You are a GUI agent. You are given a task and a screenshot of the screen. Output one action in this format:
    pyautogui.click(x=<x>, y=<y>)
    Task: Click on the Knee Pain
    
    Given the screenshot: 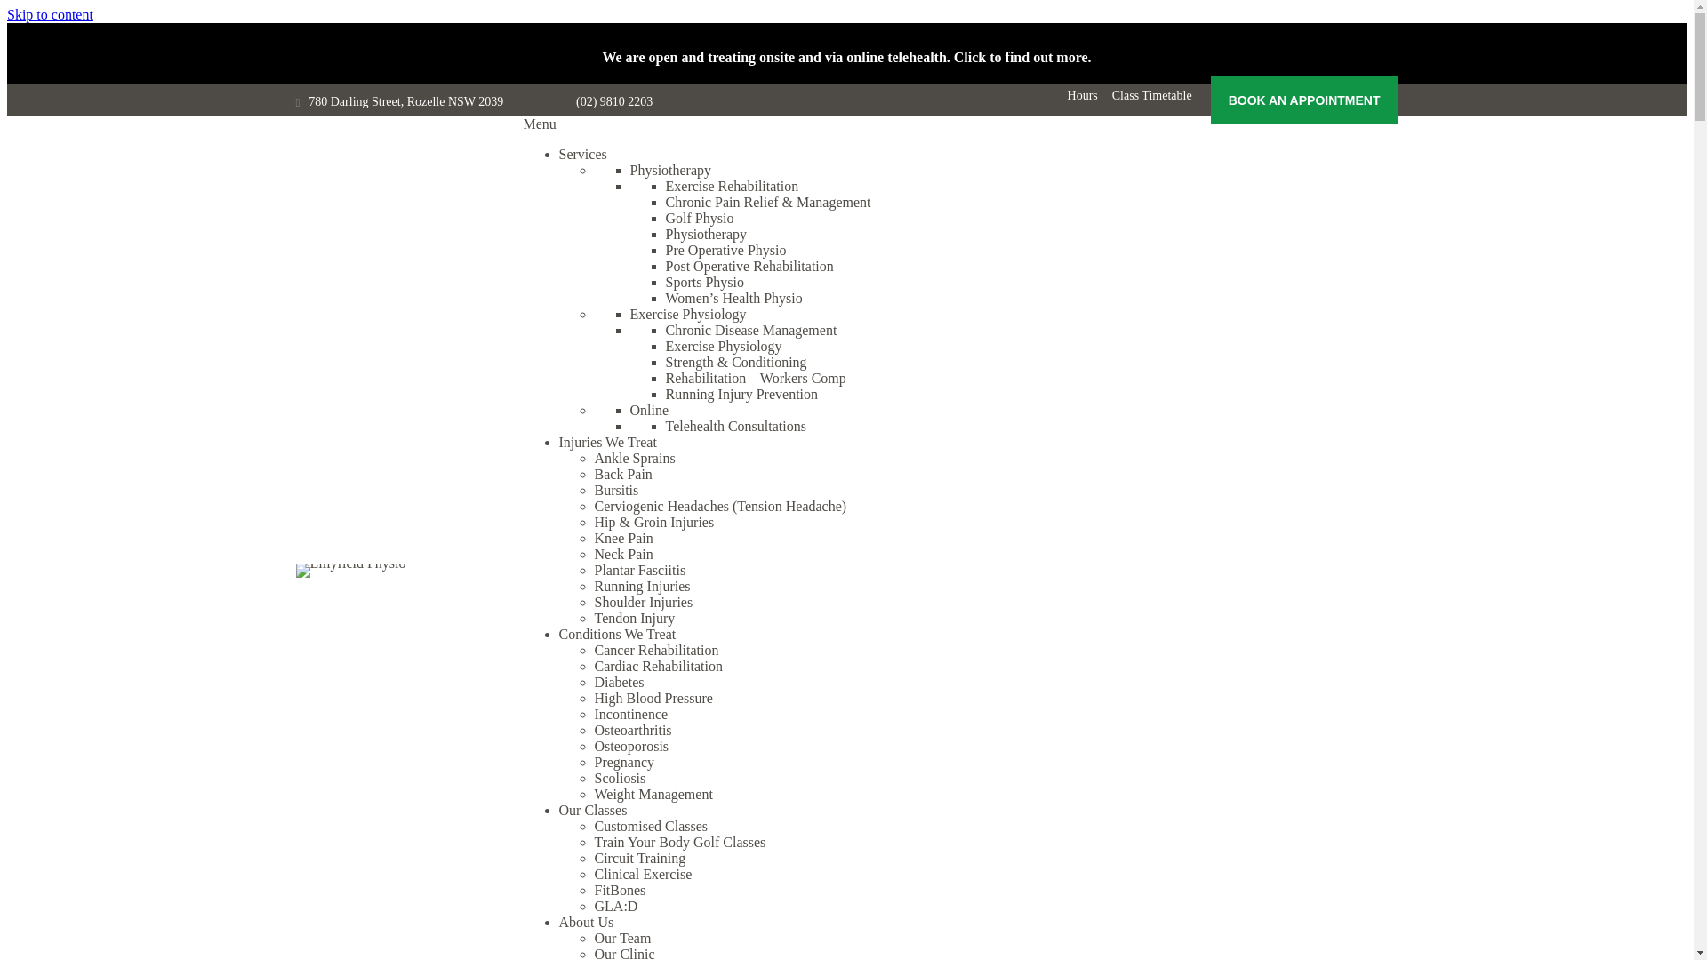 What is the action you would take?
    pyautogui.click(x=623, y=539)
    